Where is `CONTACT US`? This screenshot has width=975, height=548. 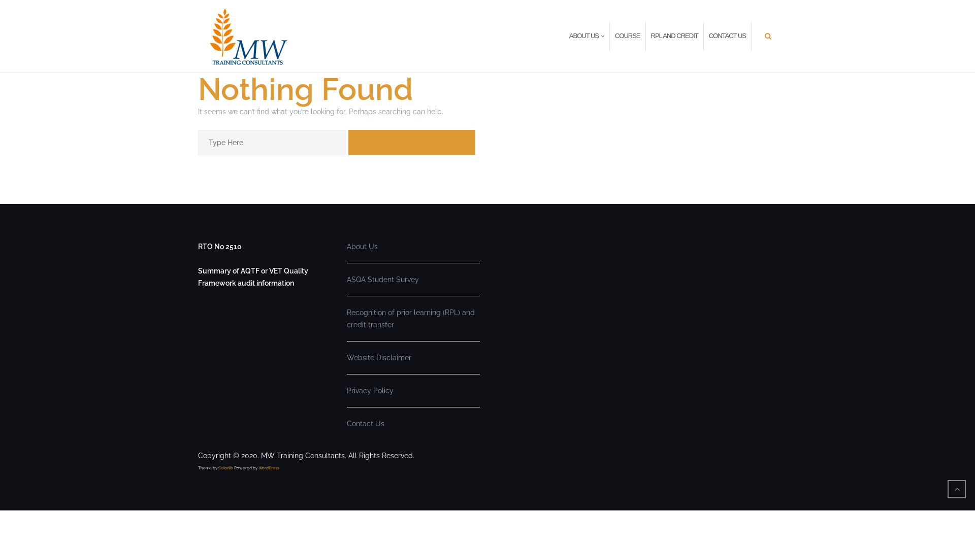 CONTACT US is located at coordinates (727, 37).